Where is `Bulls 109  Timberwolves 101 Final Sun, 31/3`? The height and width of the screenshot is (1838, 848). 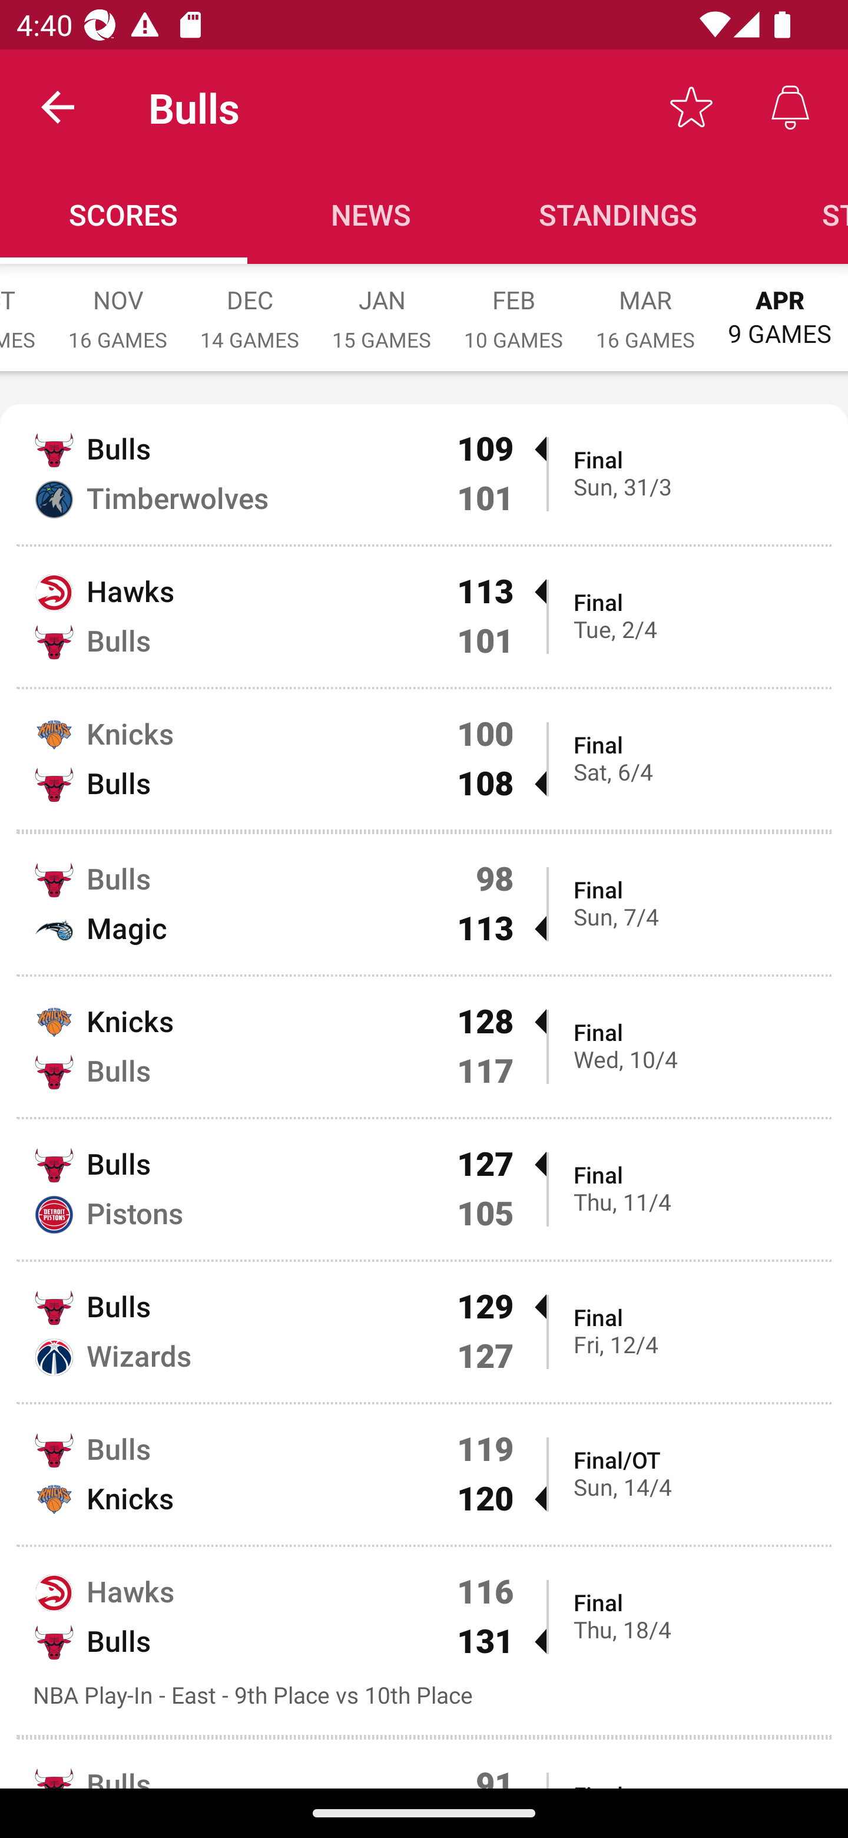 Bulls 109  Timberwolves 101 Final Sun, 31/3 is located at coordinates (424, 474).